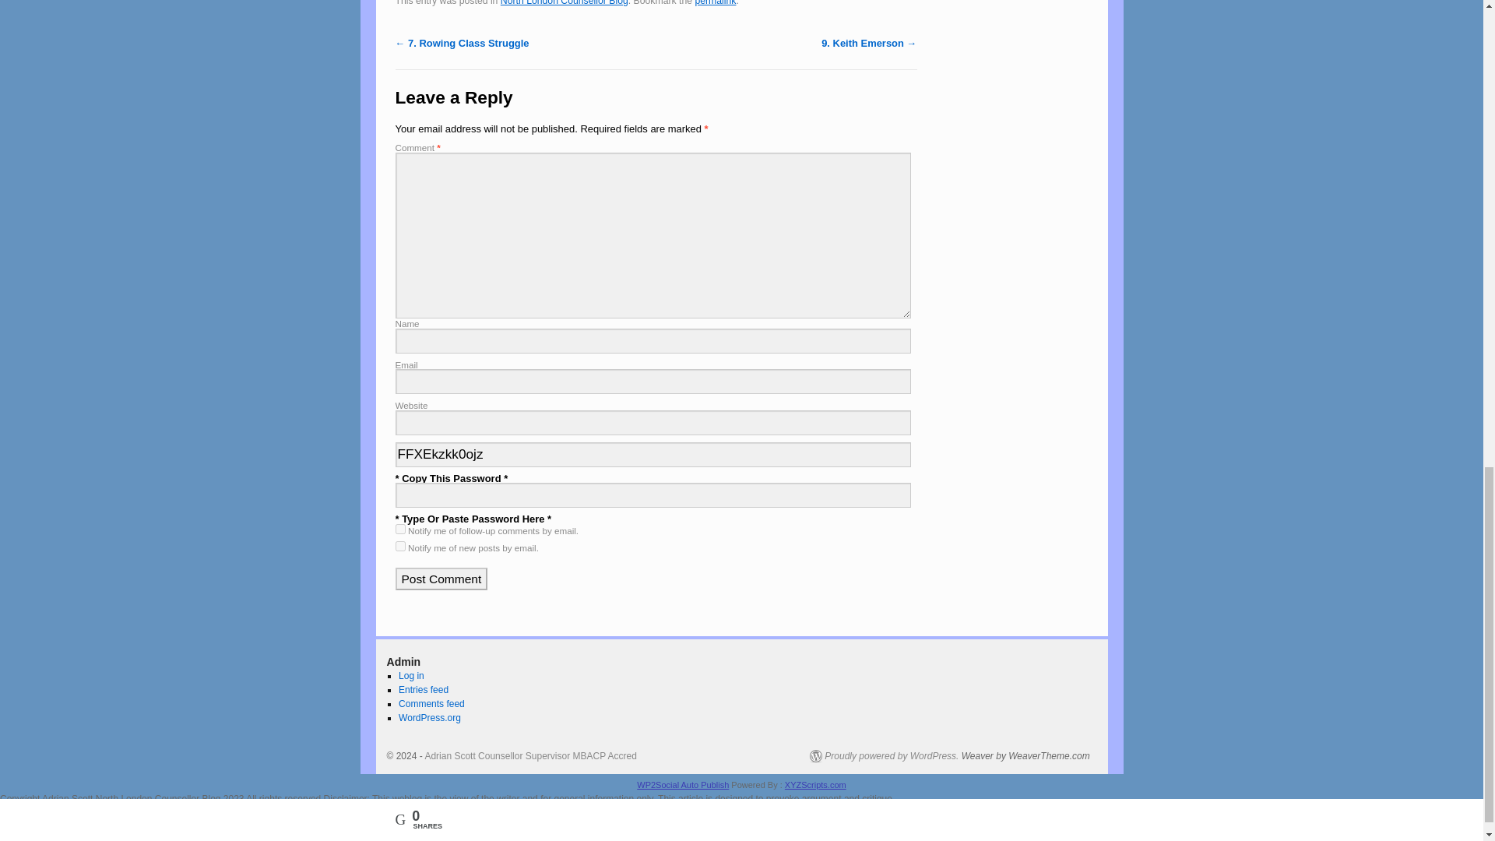 This screenshot has height=841, width=1495. What do you see at coordinates (530, 756) in the screenshot?
I see `Adrian Scott Counsellor Supervisor MBACP Accred` at bounding box center [530, 756].